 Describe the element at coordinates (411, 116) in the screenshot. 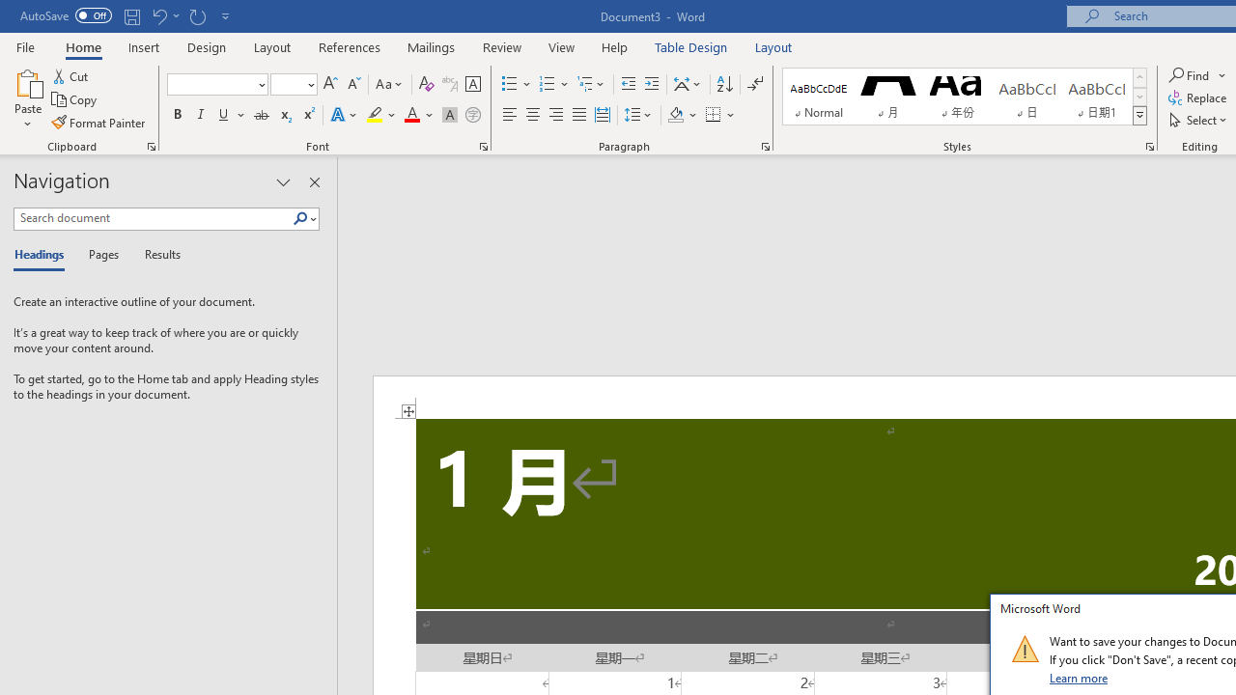

I see `Font Color RGB(255, 0, 0)` at that location.